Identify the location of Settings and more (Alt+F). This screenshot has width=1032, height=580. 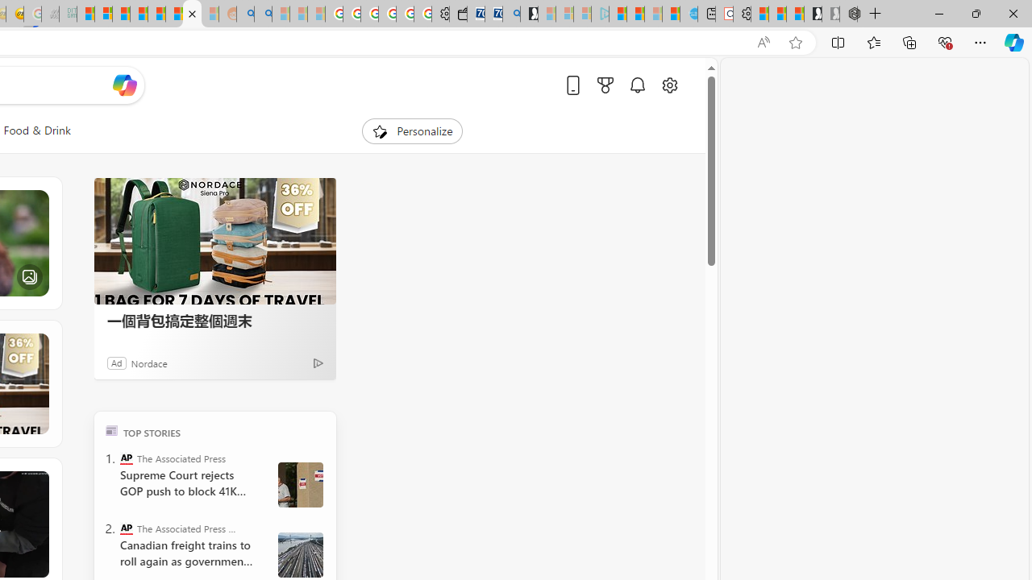
(980, 42).